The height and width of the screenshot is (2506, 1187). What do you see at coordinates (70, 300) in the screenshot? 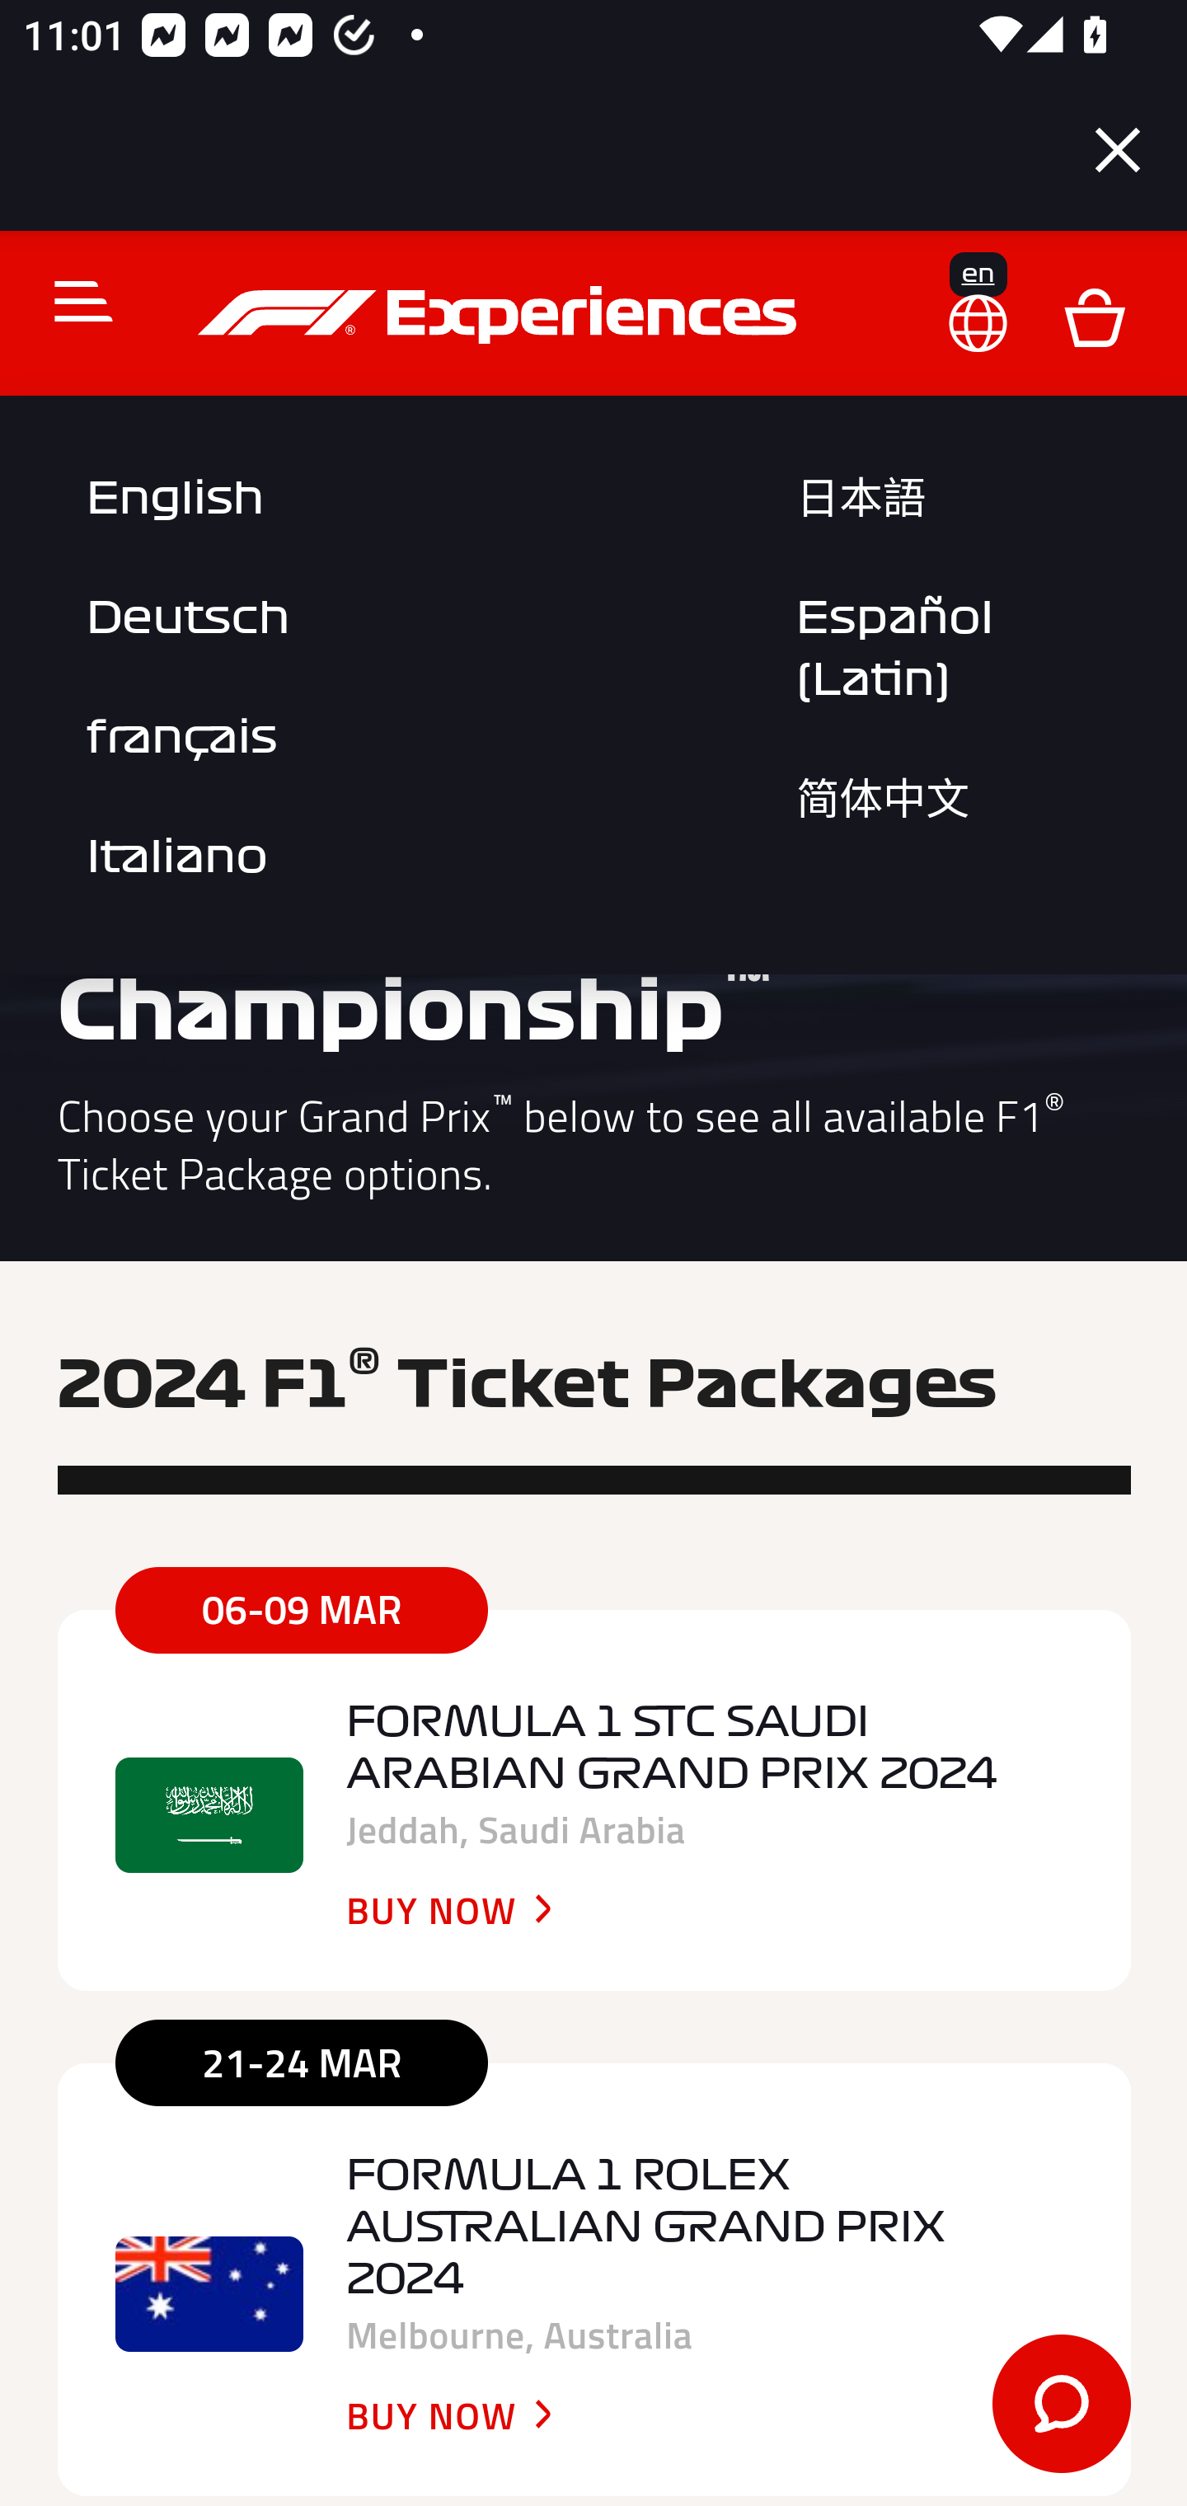
I see `Toggle navigation C` at bounding box center [70, 300].